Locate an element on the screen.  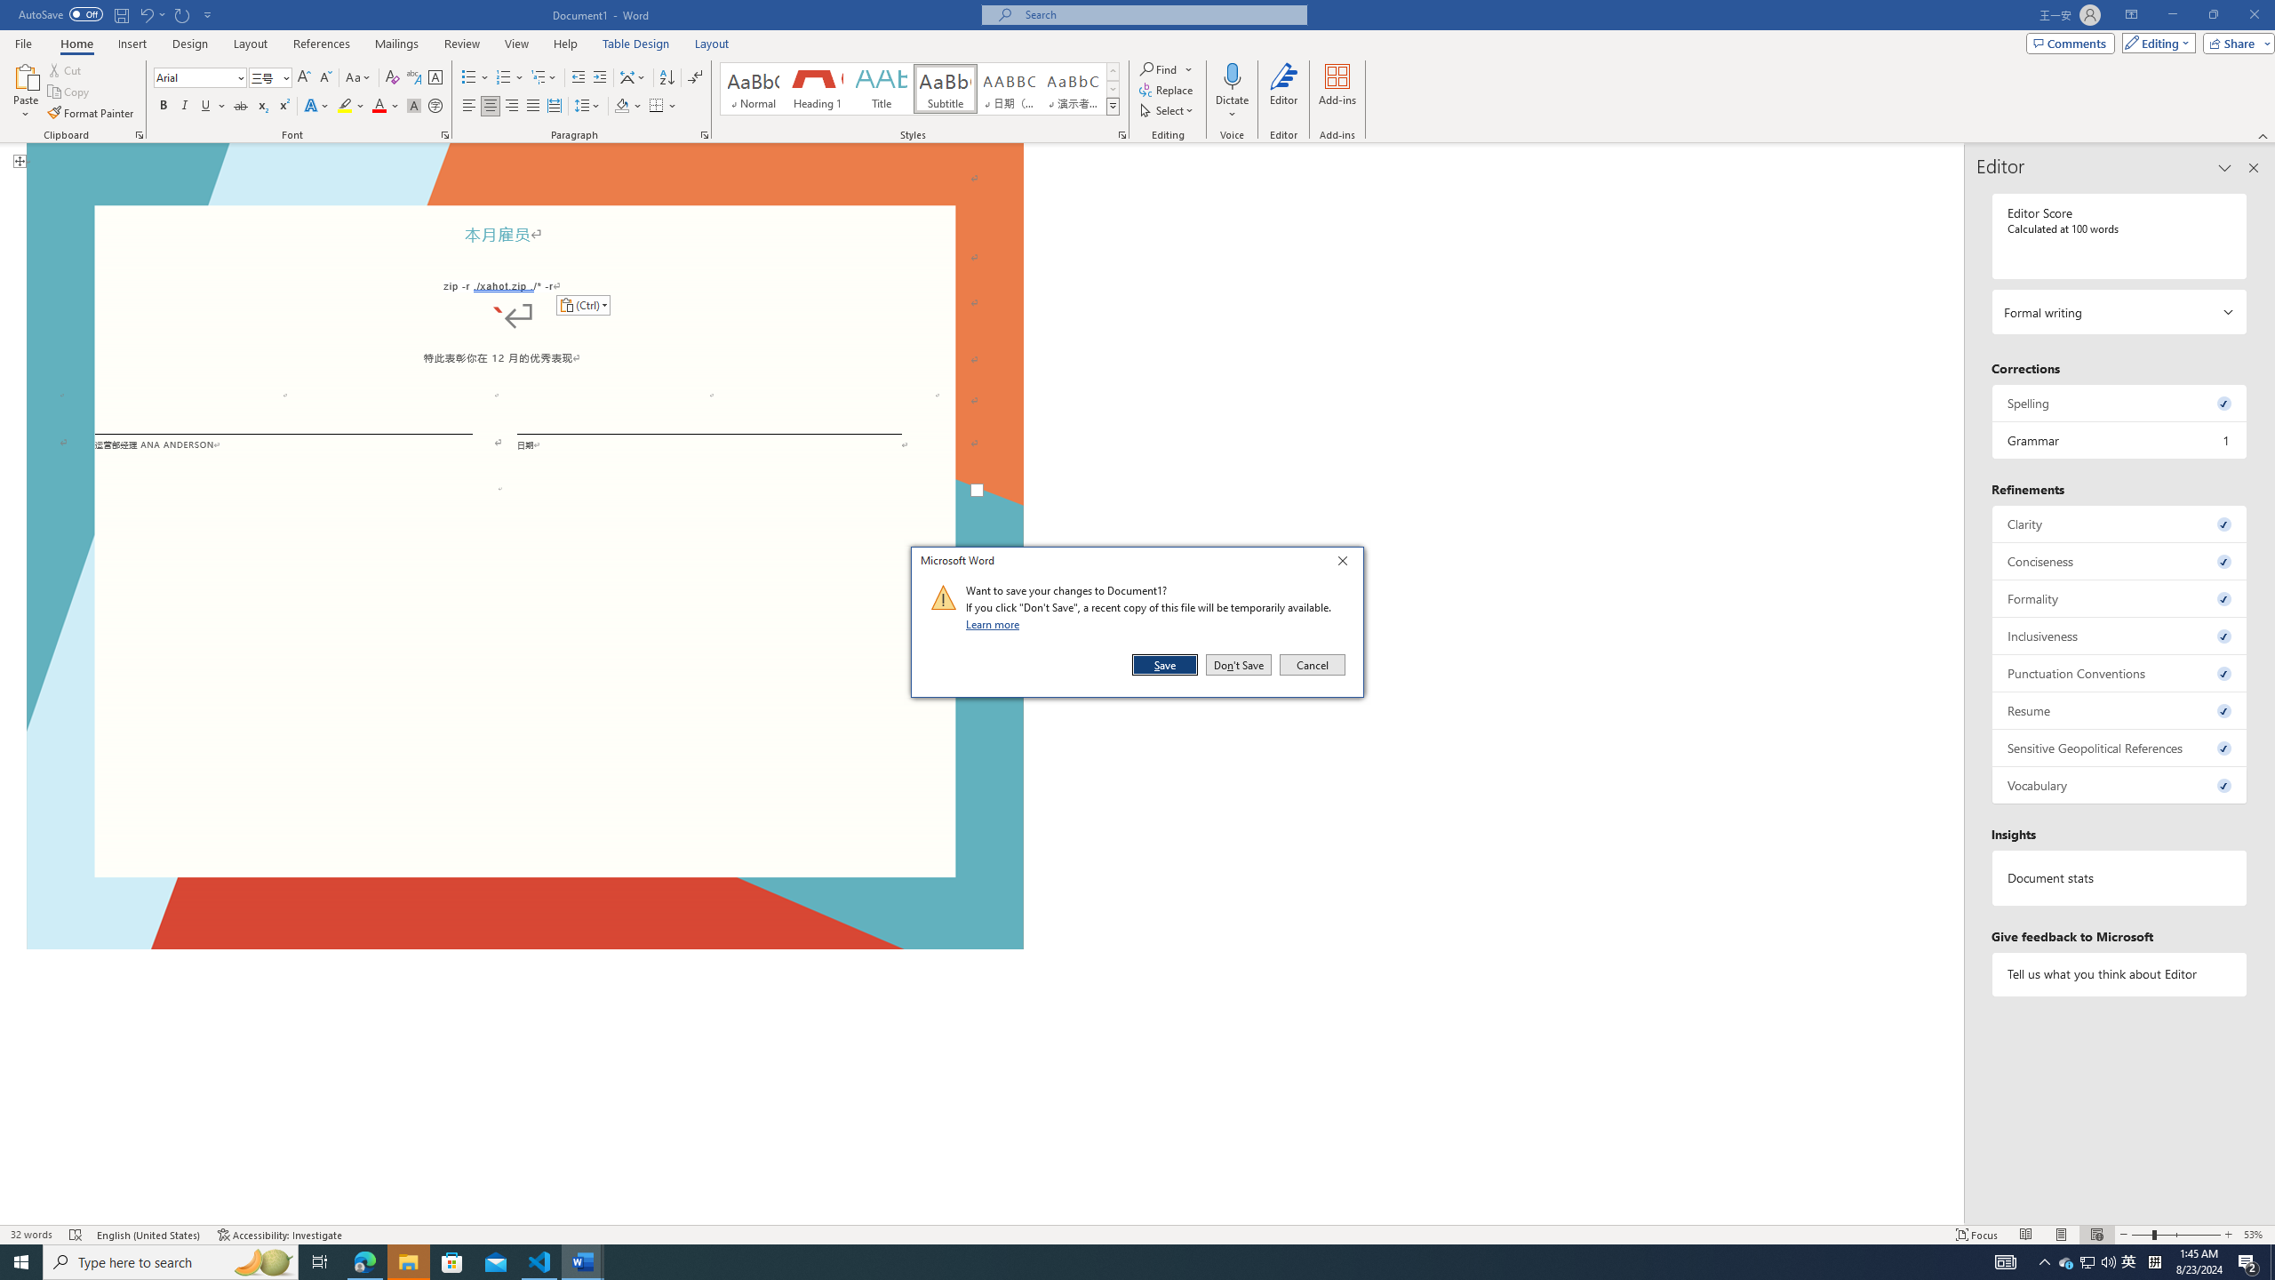
File Tab is located at coordinates (23, 43).